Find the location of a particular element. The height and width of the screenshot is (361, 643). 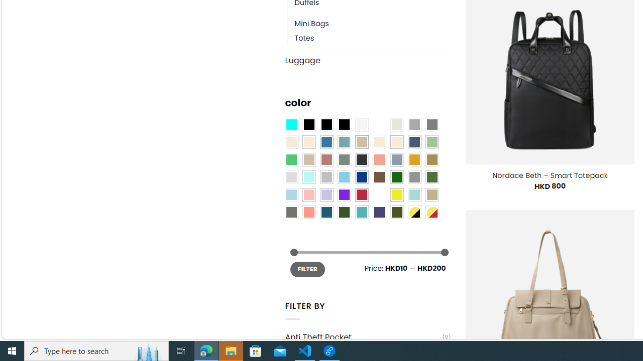

Coral is located at coordinates (379, 159).